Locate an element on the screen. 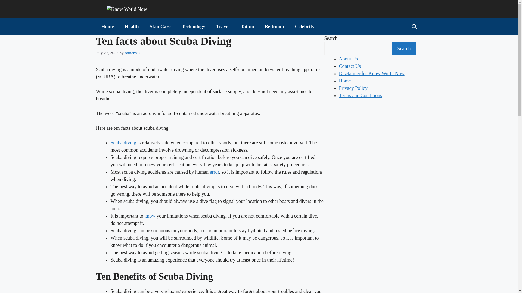 This screenshot has width=522, height=293. error is located at coordinates (214, 172).